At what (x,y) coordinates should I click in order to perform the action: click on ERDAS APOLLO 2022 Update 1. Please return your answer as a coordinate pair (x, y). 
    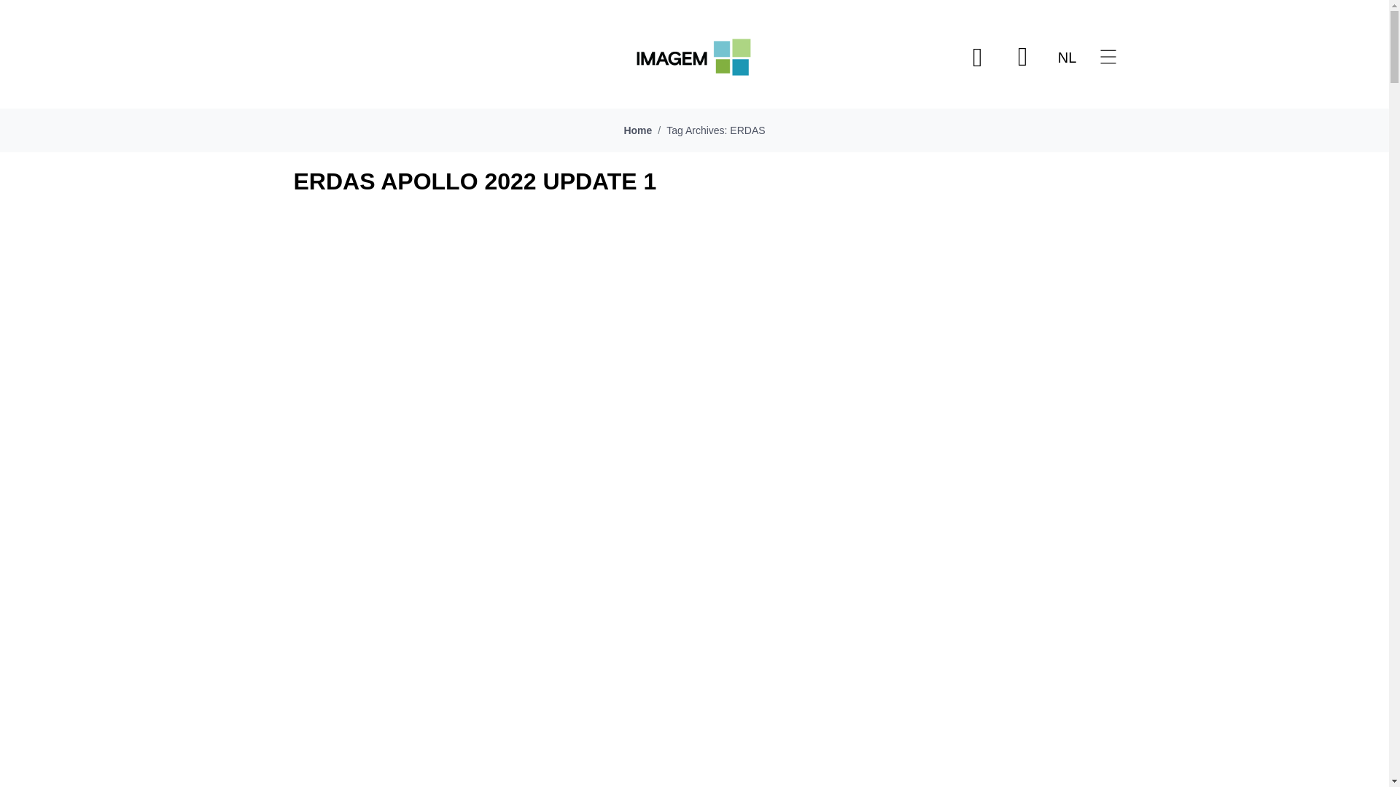
    Looking at the image, I should click on (474, 181).